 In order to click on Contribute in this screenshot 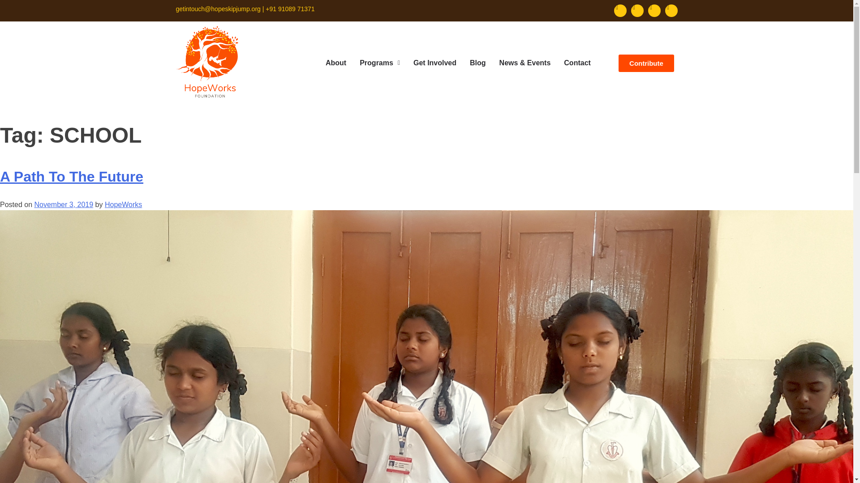, I will do `click(646, 63)`.